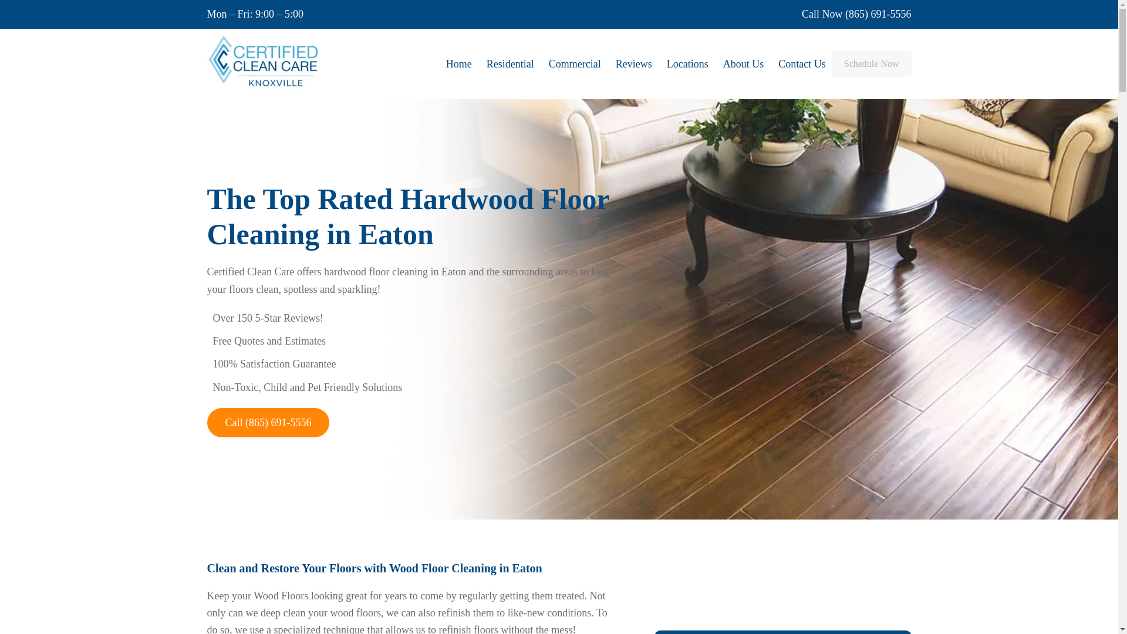 The width and height of the screenshot is (1127, 634). I want to click on The Top Rated Hardwood Floor Cleaning in Eaton, so click(410, 216).